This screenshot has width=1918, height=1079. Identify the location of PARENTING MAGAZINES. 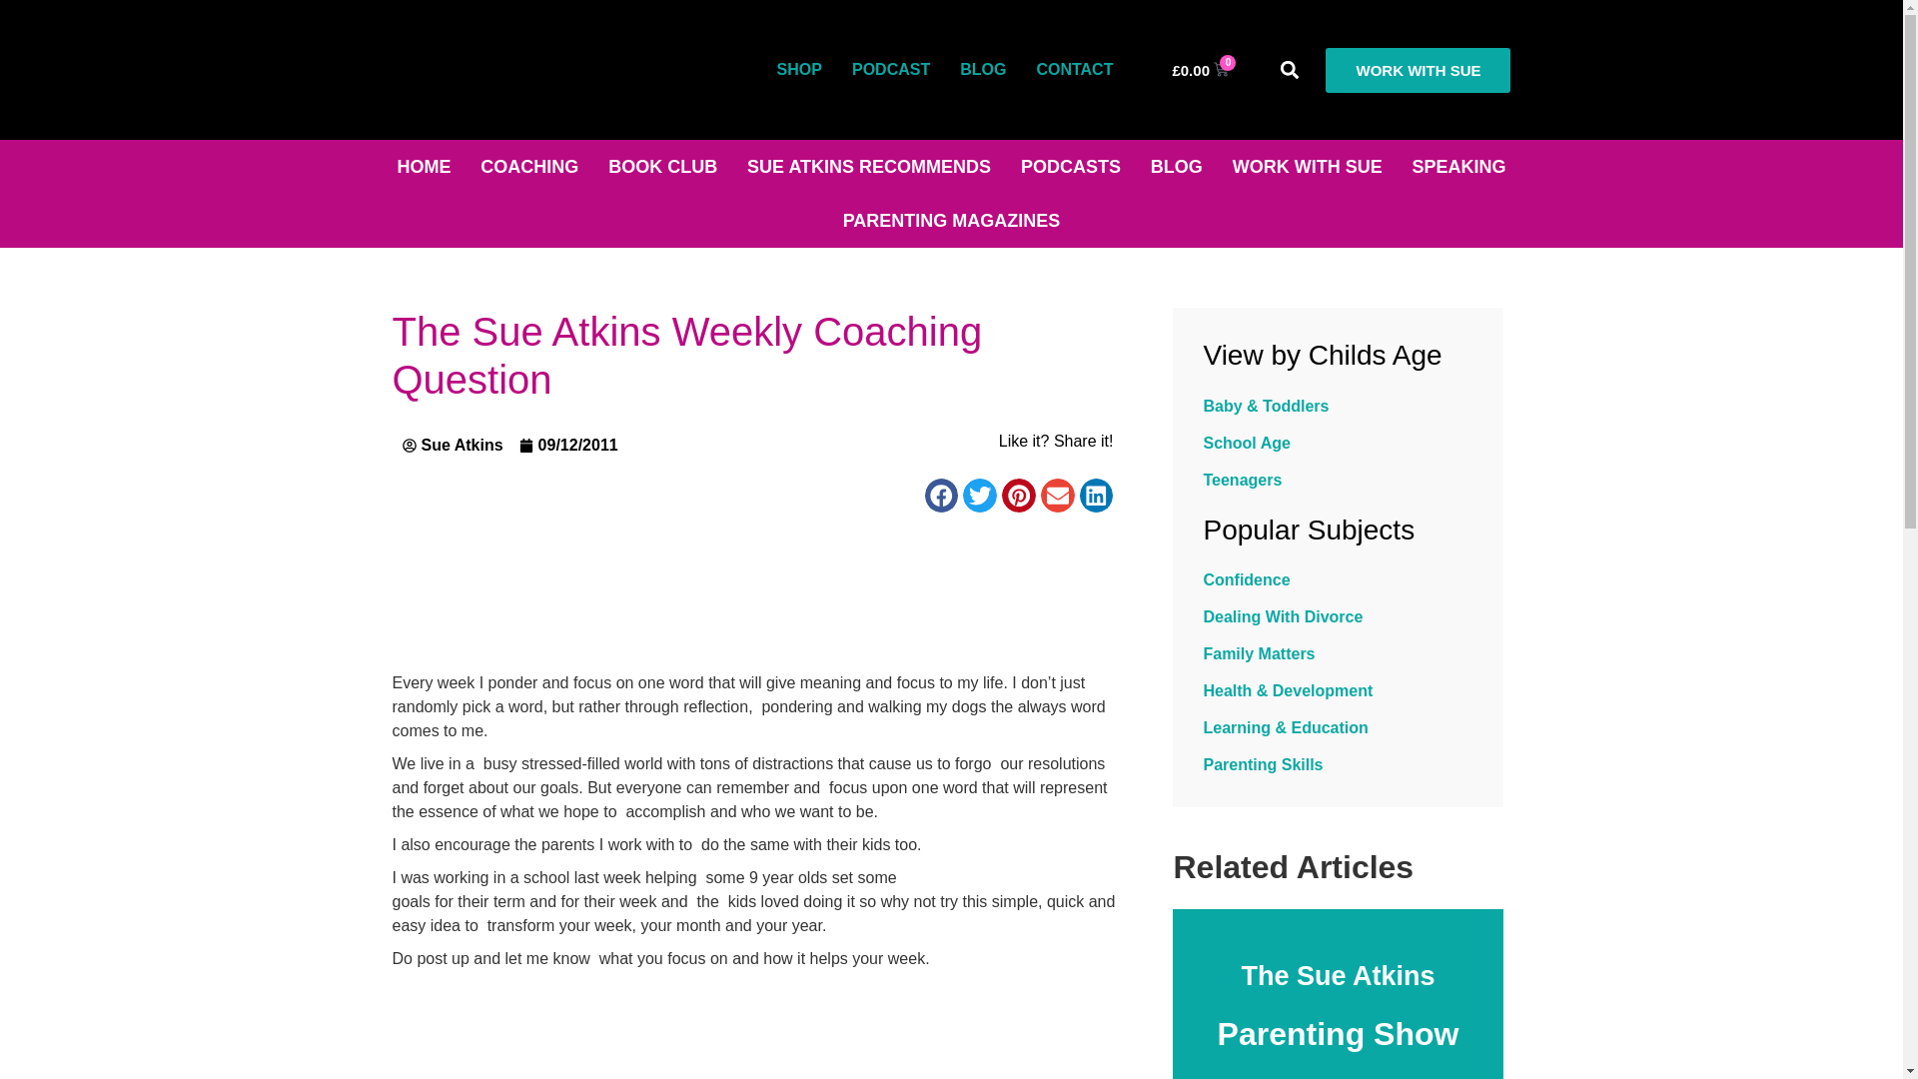
(951, 221).